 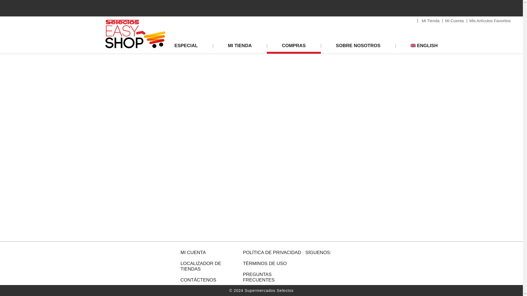 I want to click on ESPECIAL, so click(x=192, y=47).